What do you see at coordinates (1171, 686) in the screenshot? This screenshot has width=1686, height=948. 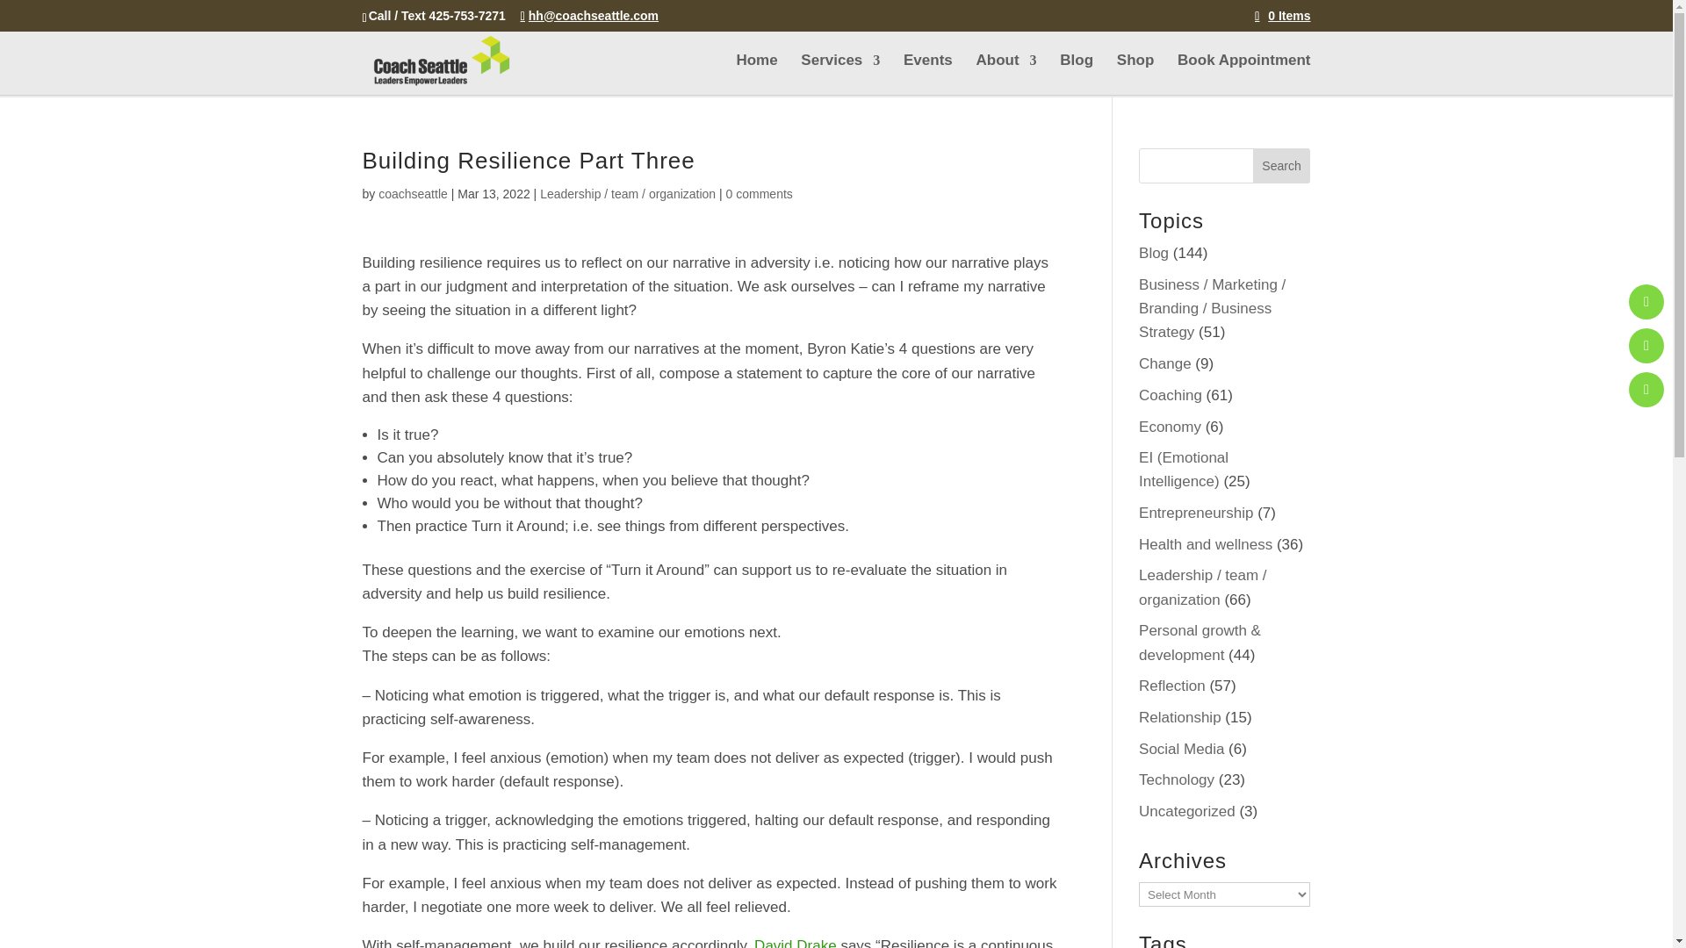 I see `Reflection` at bounding box center [1171, 686].